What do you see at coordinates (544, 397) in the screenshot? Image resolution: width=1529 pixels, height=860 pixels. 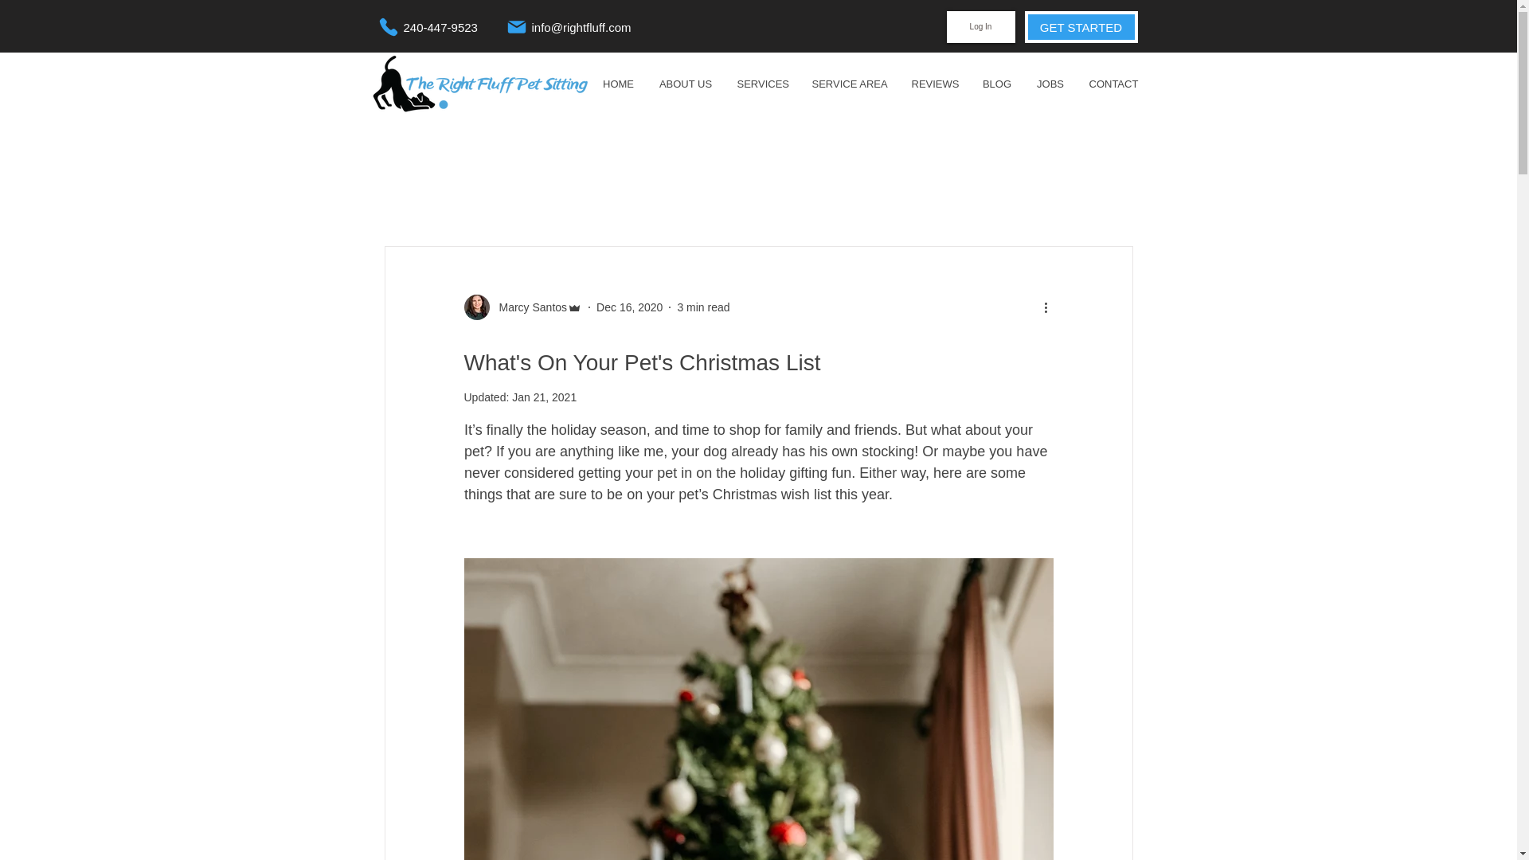 I see `Jan 21, 2021` at bounding box center [544, 397].